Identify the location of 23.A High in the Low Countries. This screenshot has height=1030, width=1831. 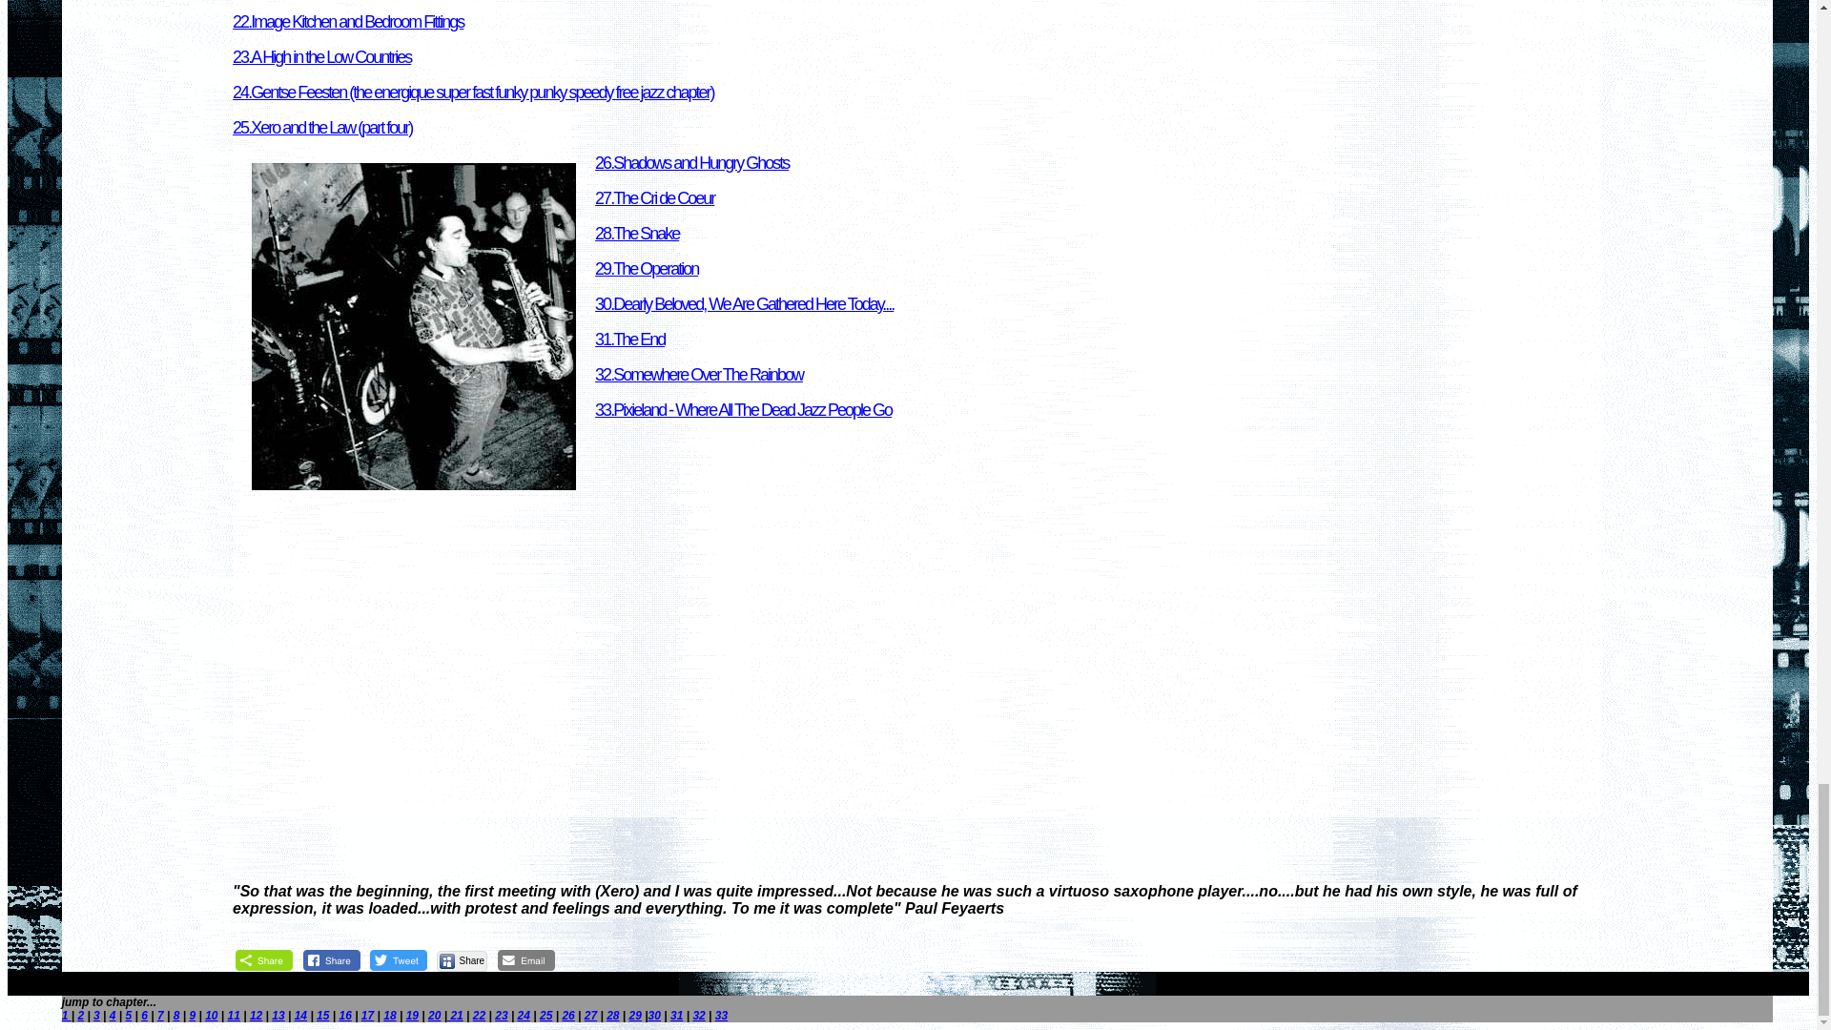
(320, 57).